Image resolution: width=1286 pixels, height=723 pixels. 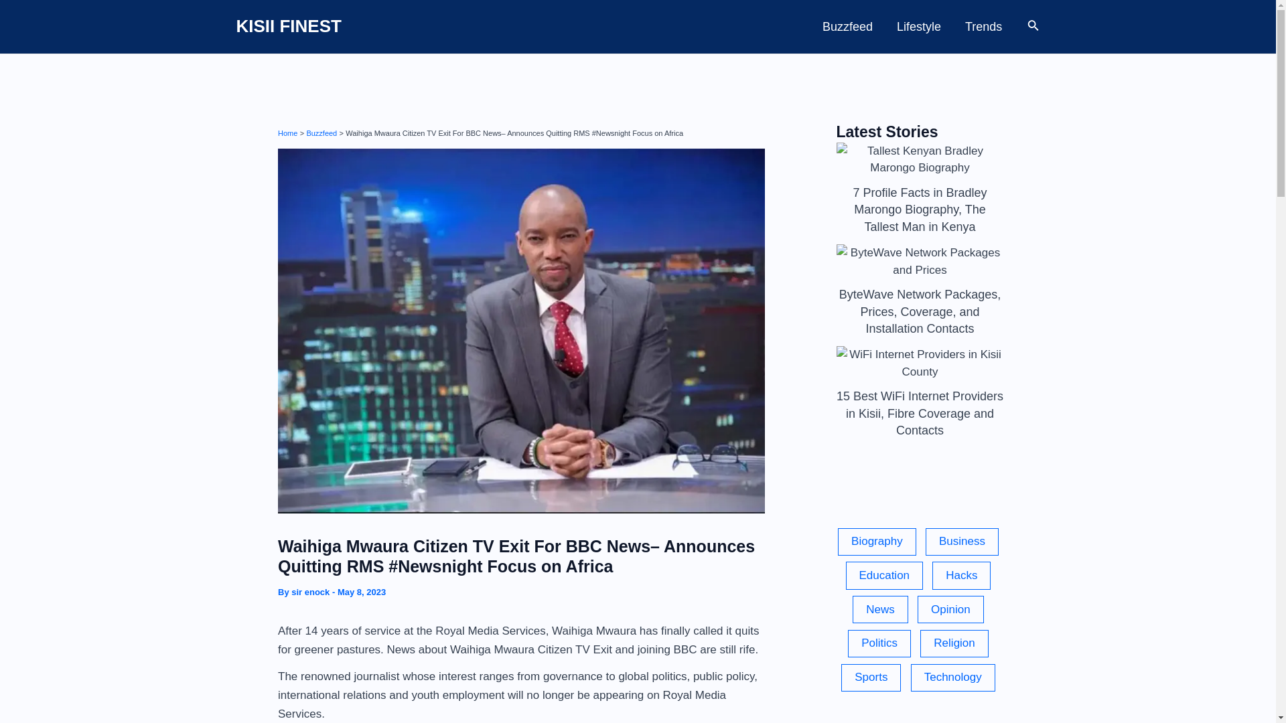 I want to click on Home, so click(x=287, y=133).